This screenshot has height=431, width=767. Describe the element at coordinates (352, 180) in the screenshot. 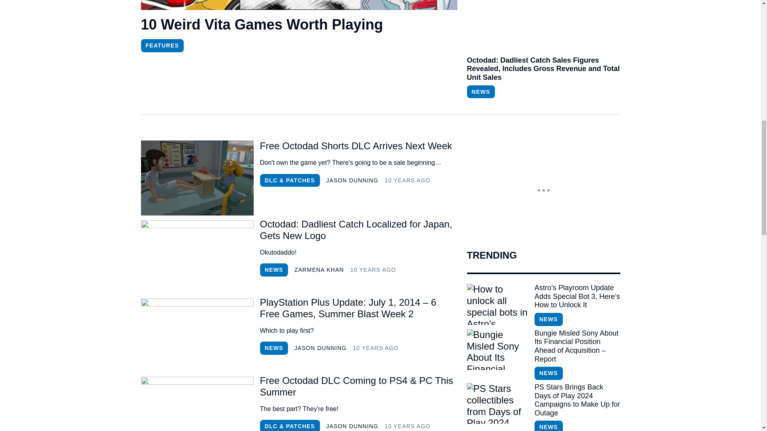

I see `JASON DUNNING` at that location.